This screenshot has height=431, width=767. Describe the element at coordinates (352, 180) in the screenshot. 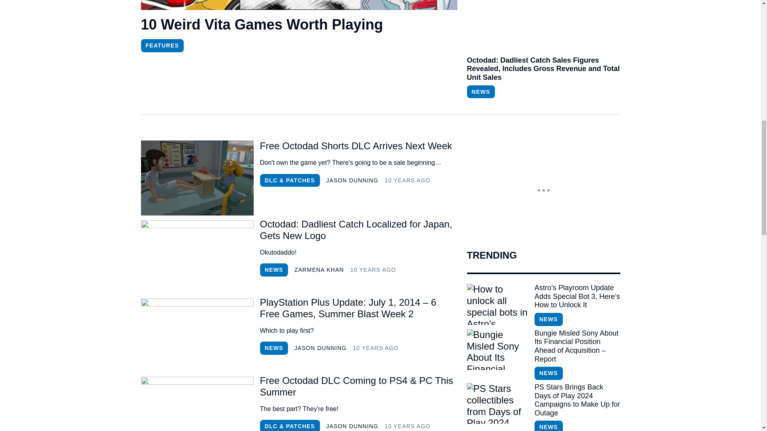

I see `JASON DUNNING` at that location.